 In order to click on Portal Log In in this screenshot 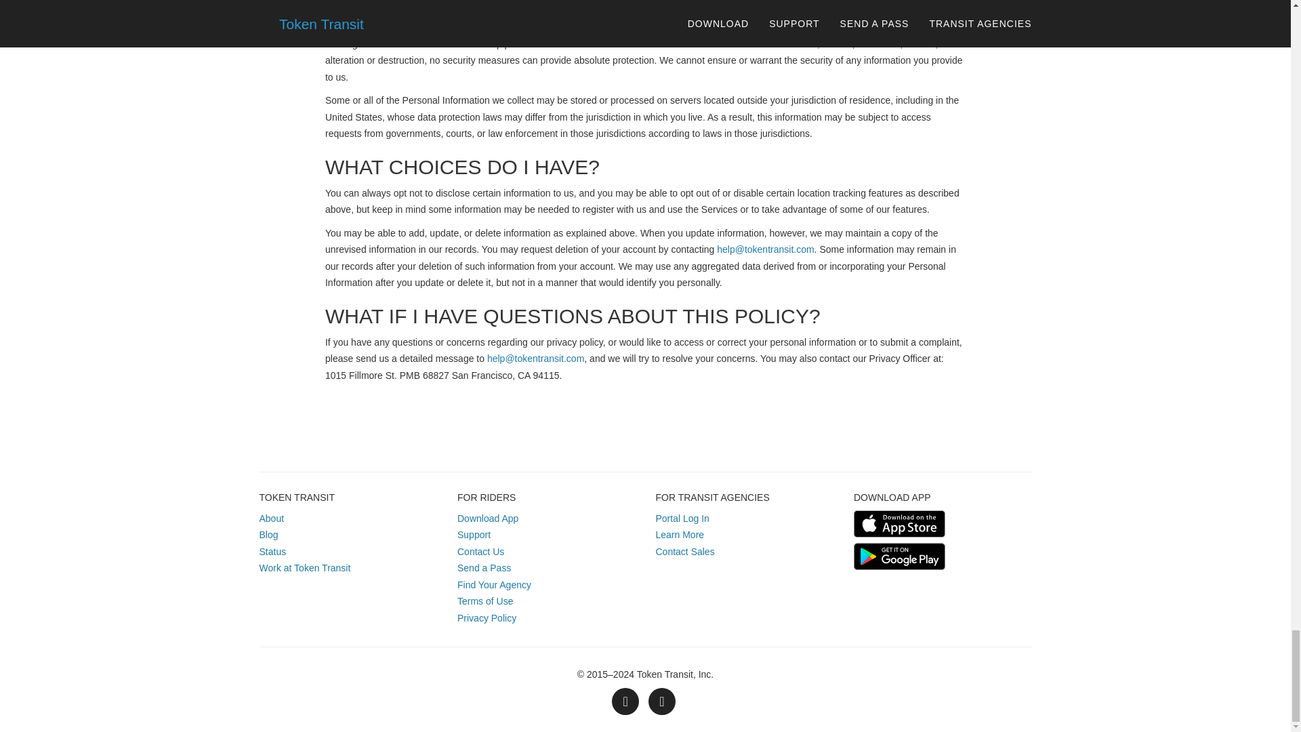, I will do `click(682, 518)`.